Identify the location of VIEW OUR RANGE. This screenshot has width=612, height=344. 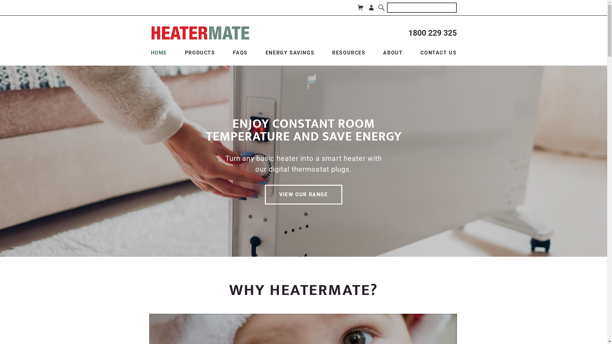
(303, 195).